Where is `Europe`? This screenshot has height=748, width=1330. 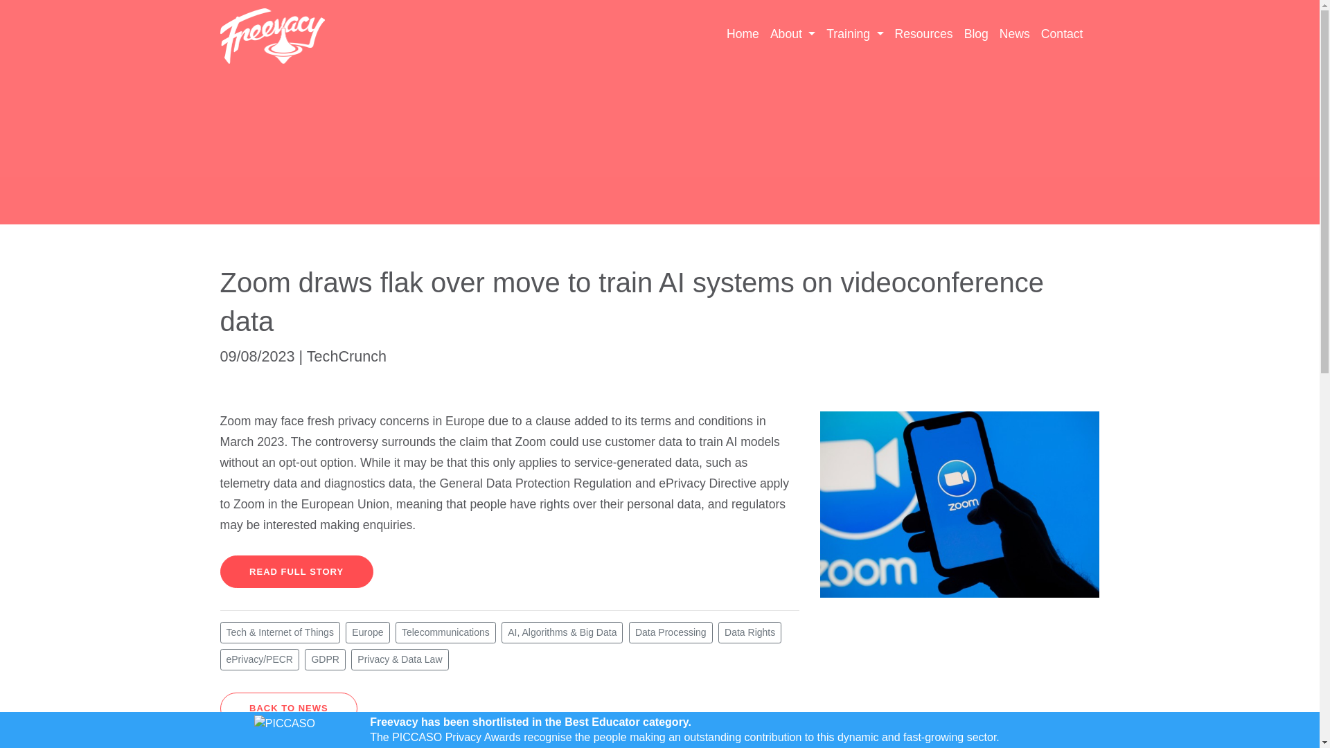 Europe is located at coordinates (367, 632).